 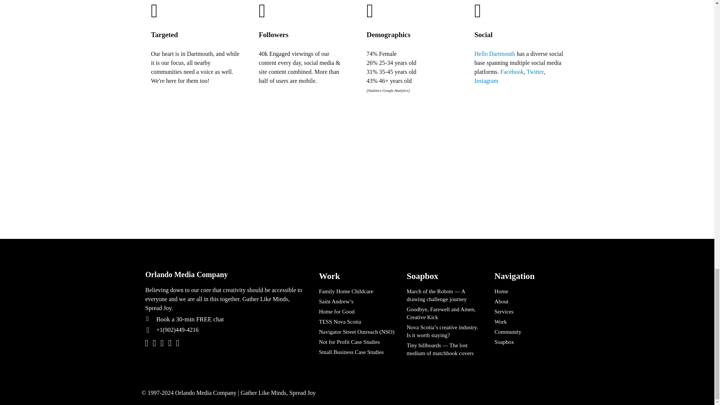 What do you see at coordinates (357, 322) in the screenshot?
I see `TESS Nova Scotia` at bounding box center [357, 322].